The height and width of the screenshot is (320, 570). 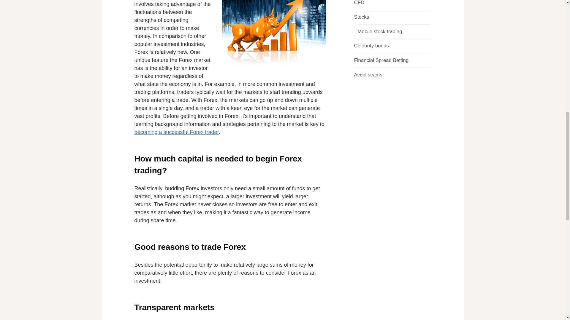 What do you see at coordinates (361, 17) in the screenshot?
I see `Stocks` at bounding box center [361, 17].